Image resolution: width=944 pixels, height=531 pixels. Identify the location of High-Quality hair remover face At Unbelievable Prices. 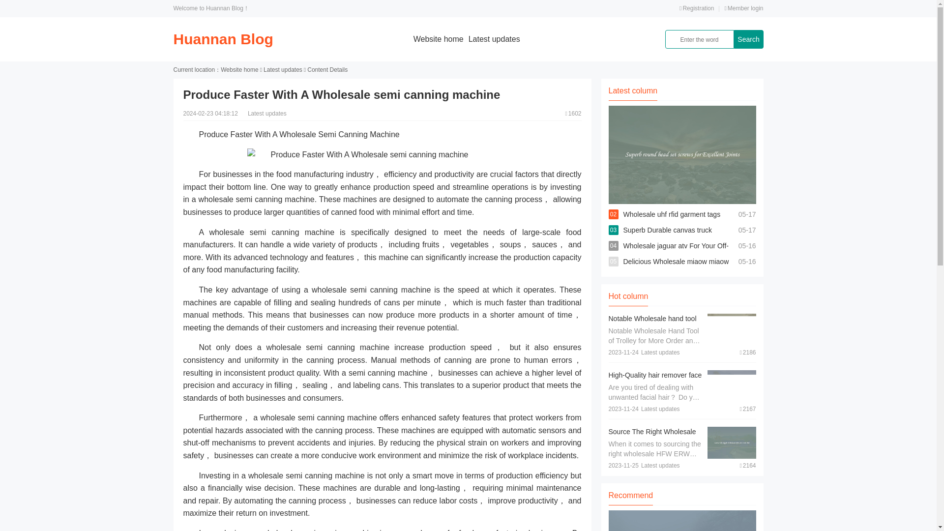
(655, 380).